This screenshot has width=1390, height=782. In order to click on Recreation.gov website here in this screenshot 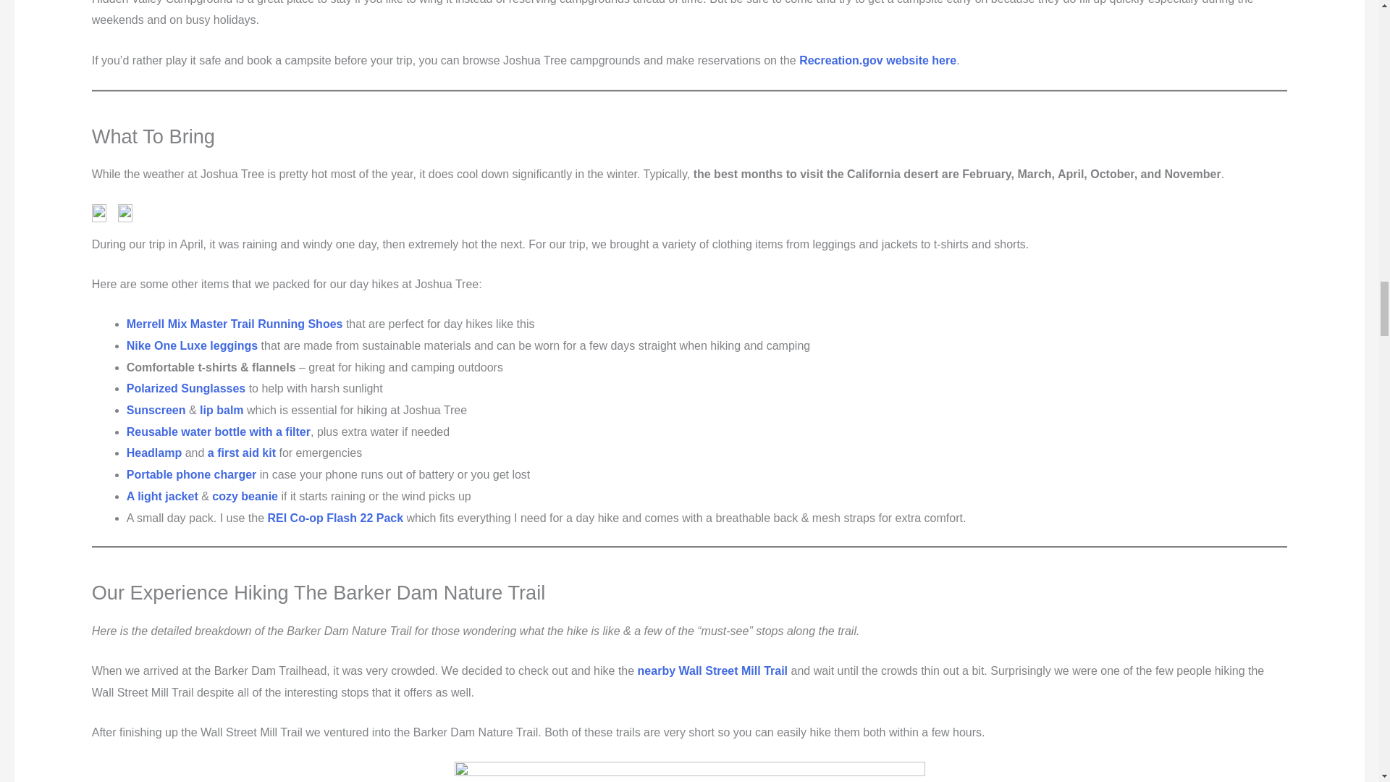, I will do `click(877, 59)`.